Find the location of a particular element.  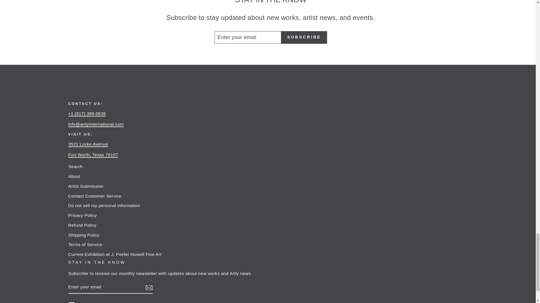

instagram is located at coordinates (71, 302).